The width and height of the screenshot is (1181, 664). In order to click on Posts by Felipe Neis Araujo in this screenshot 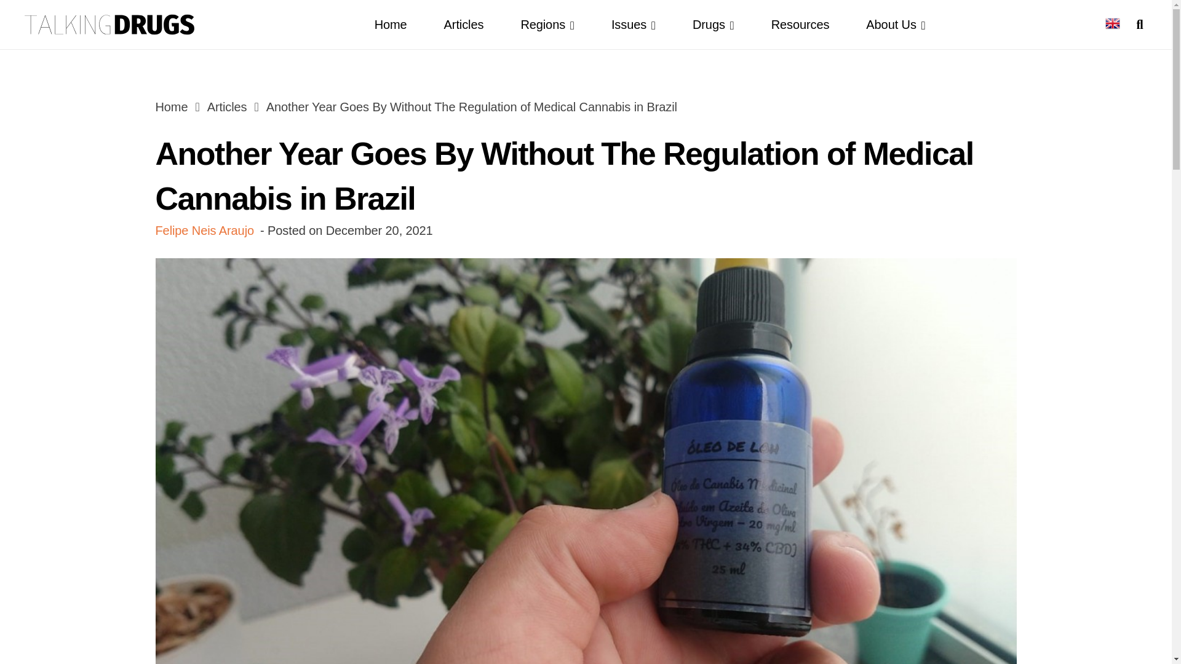, I will do `click(204, 230)`.